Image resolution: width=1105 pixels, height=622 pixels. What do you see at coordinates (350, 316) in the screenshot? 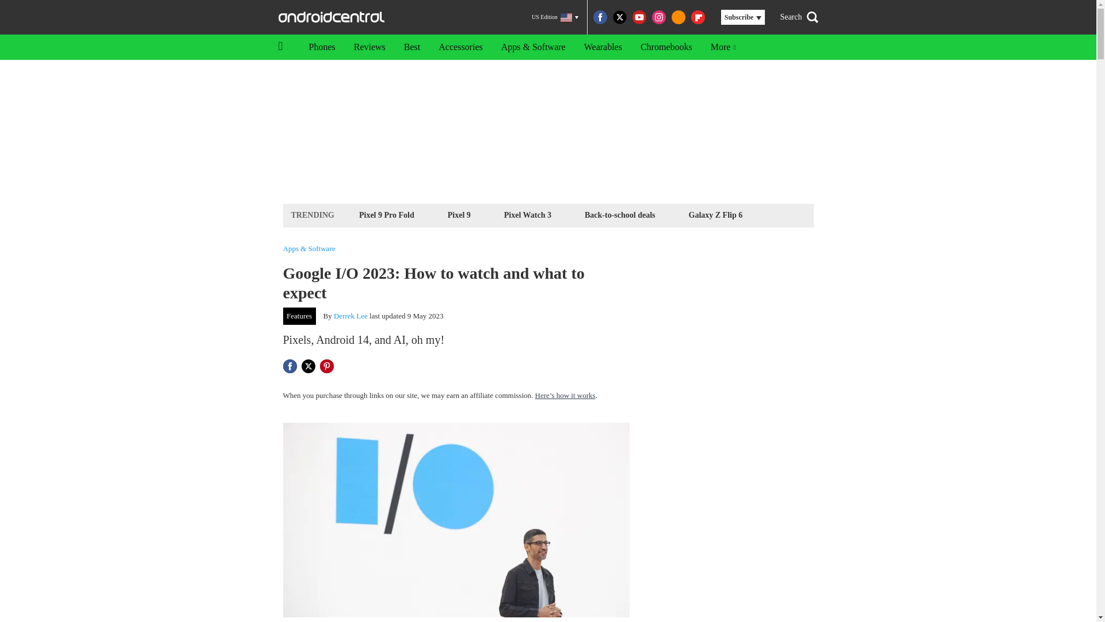
I see `Derrek Lee` at bounding box center [350, 316].